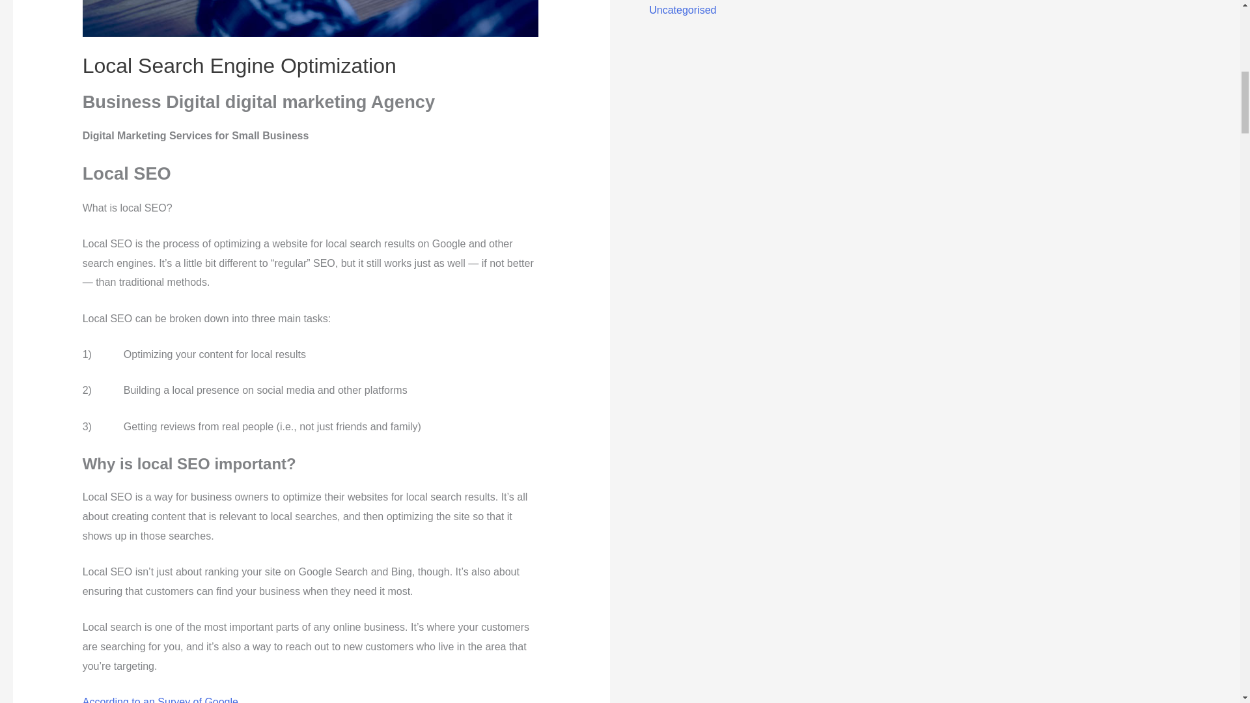 The width and height of the screenshot is (1250, 703). What do you see at coordinates (160, 700) in the screenshot?
I see `According to an Survey of Google` at bounding box center [160, 700].